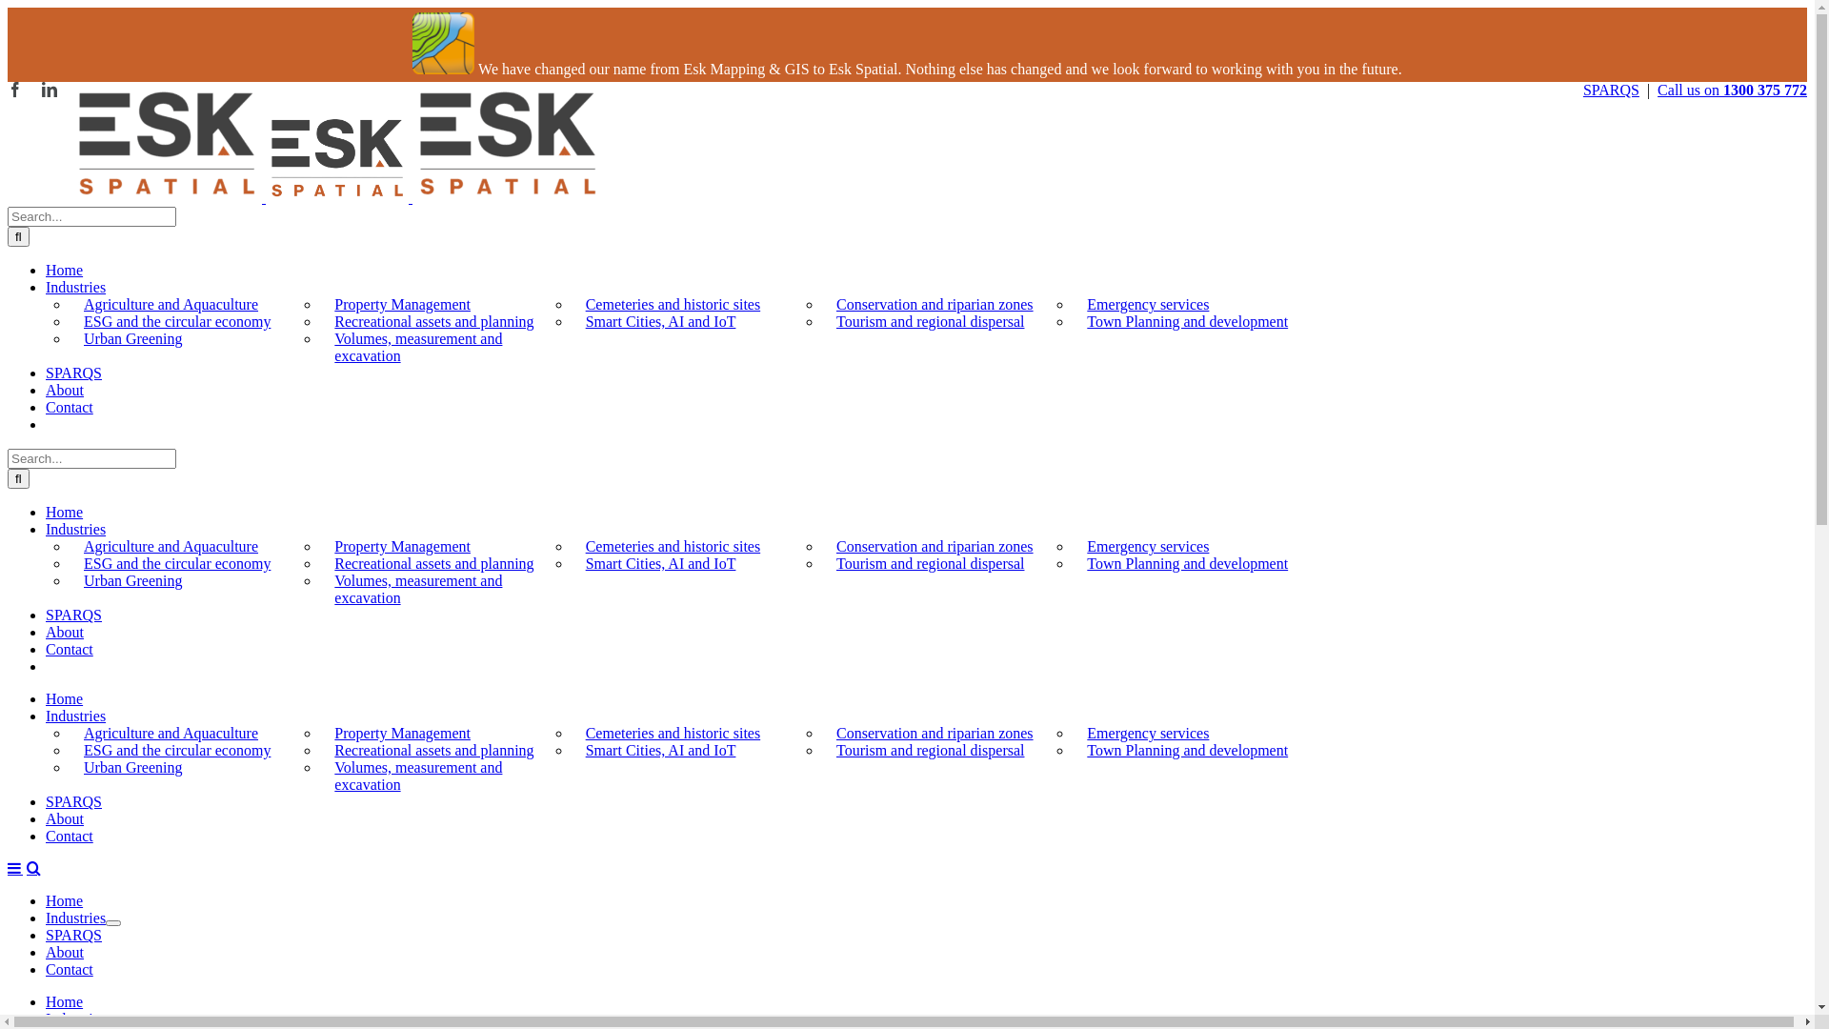  I want to click on Conservation and riparian zones, so click(935, 734).